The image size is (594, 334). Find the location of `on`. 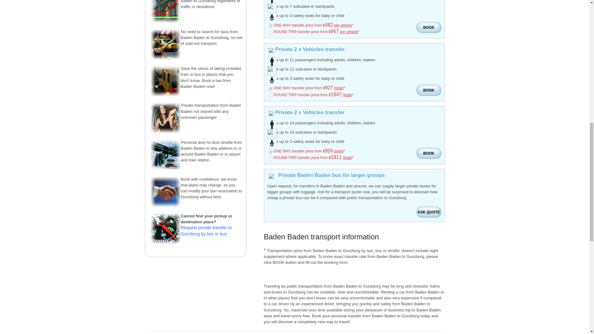

on is located at coordinates (270, 33).